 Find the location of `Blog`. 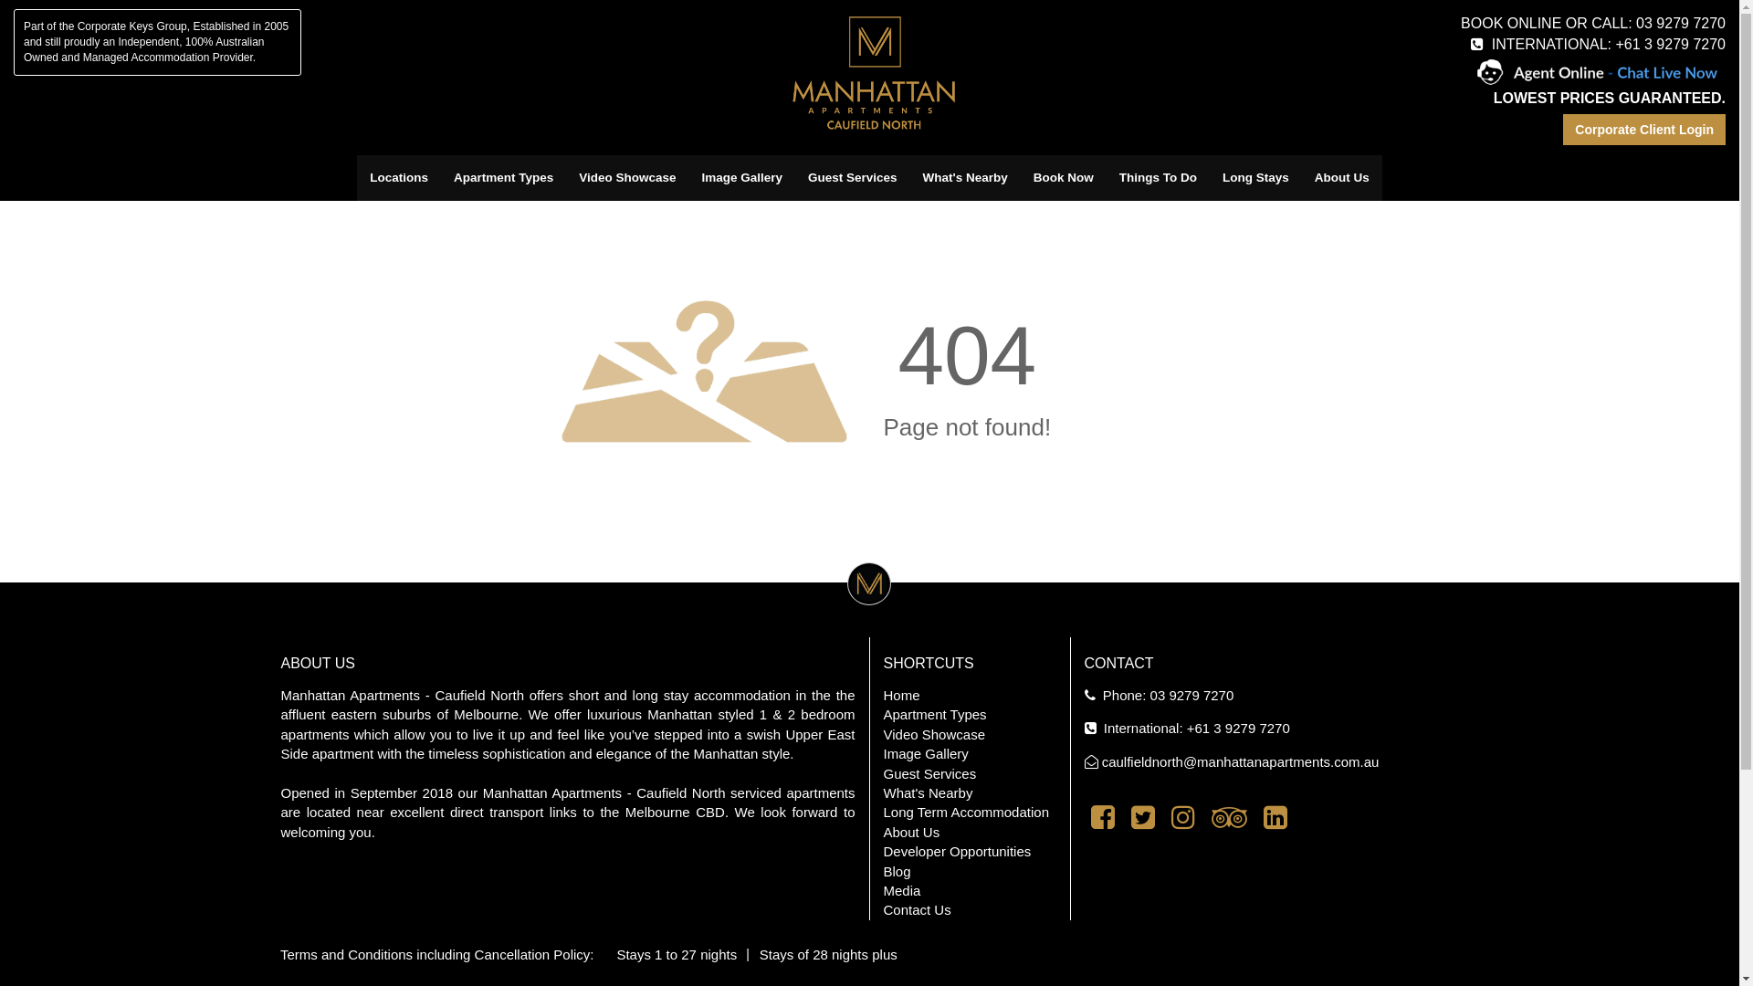

Blog is located at coordinates (897, 871).